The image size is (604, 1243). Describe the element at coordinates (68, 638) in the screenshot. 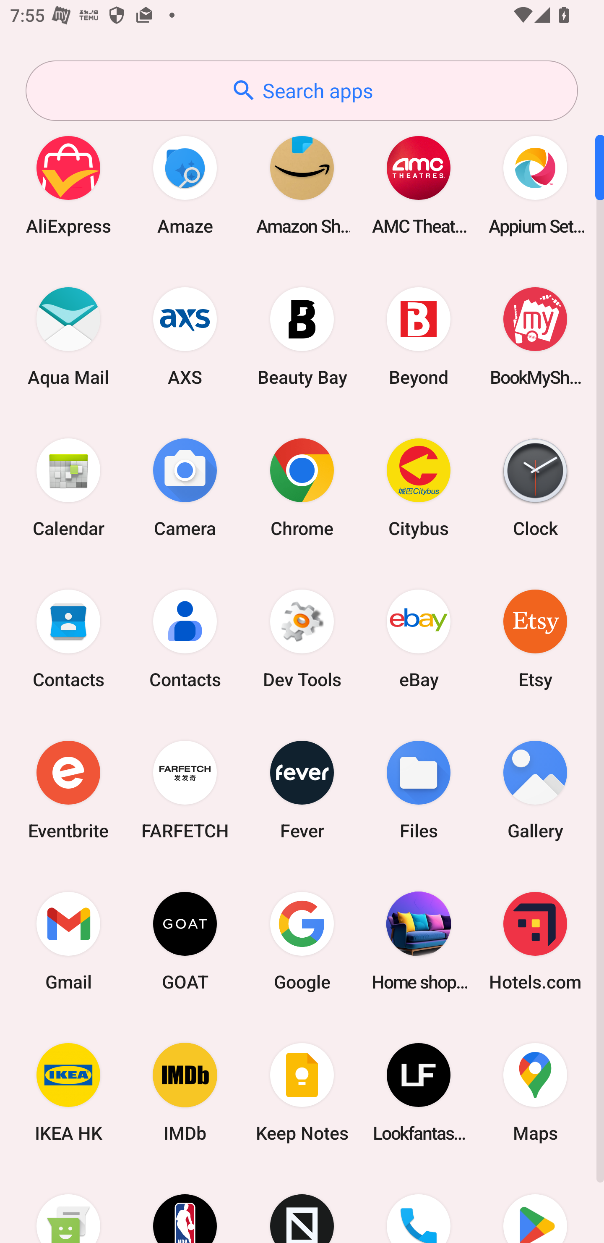

I see `Contacts` at that location.